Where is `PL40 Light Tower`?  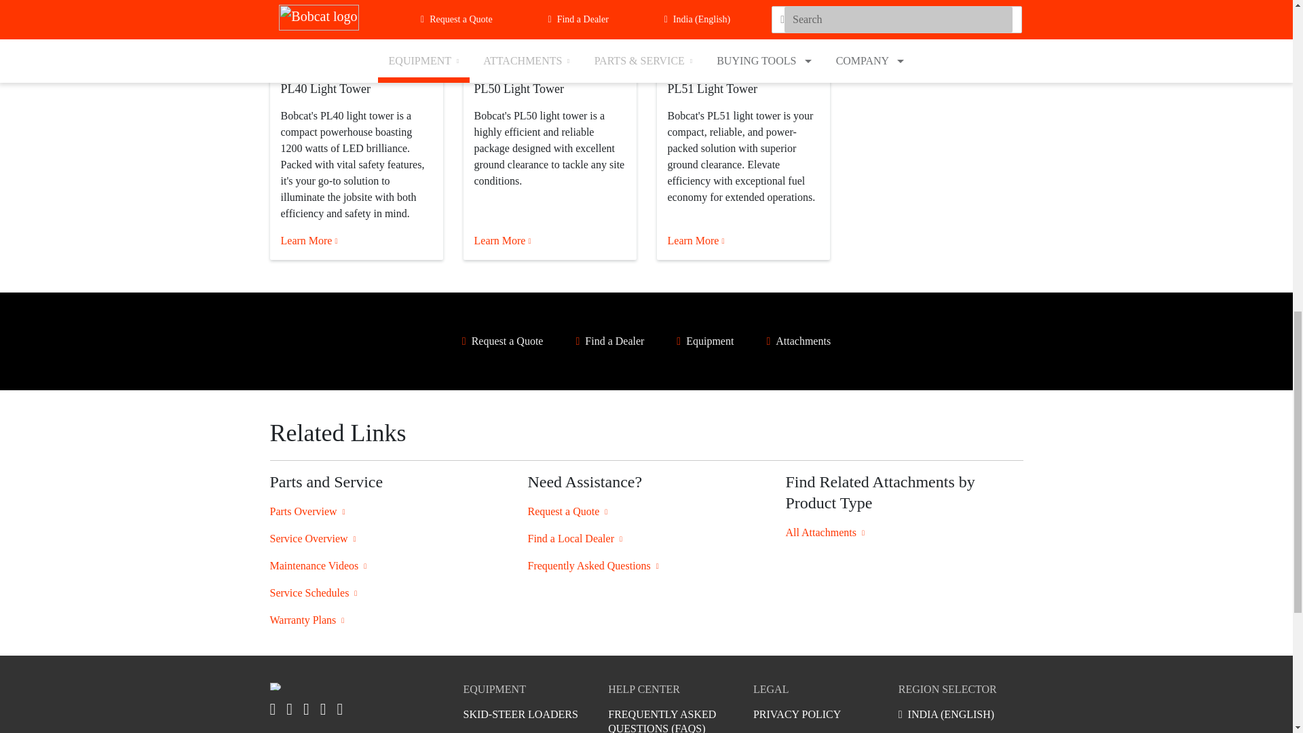
PL40 Light Tower is located at coordinates (356, 35).